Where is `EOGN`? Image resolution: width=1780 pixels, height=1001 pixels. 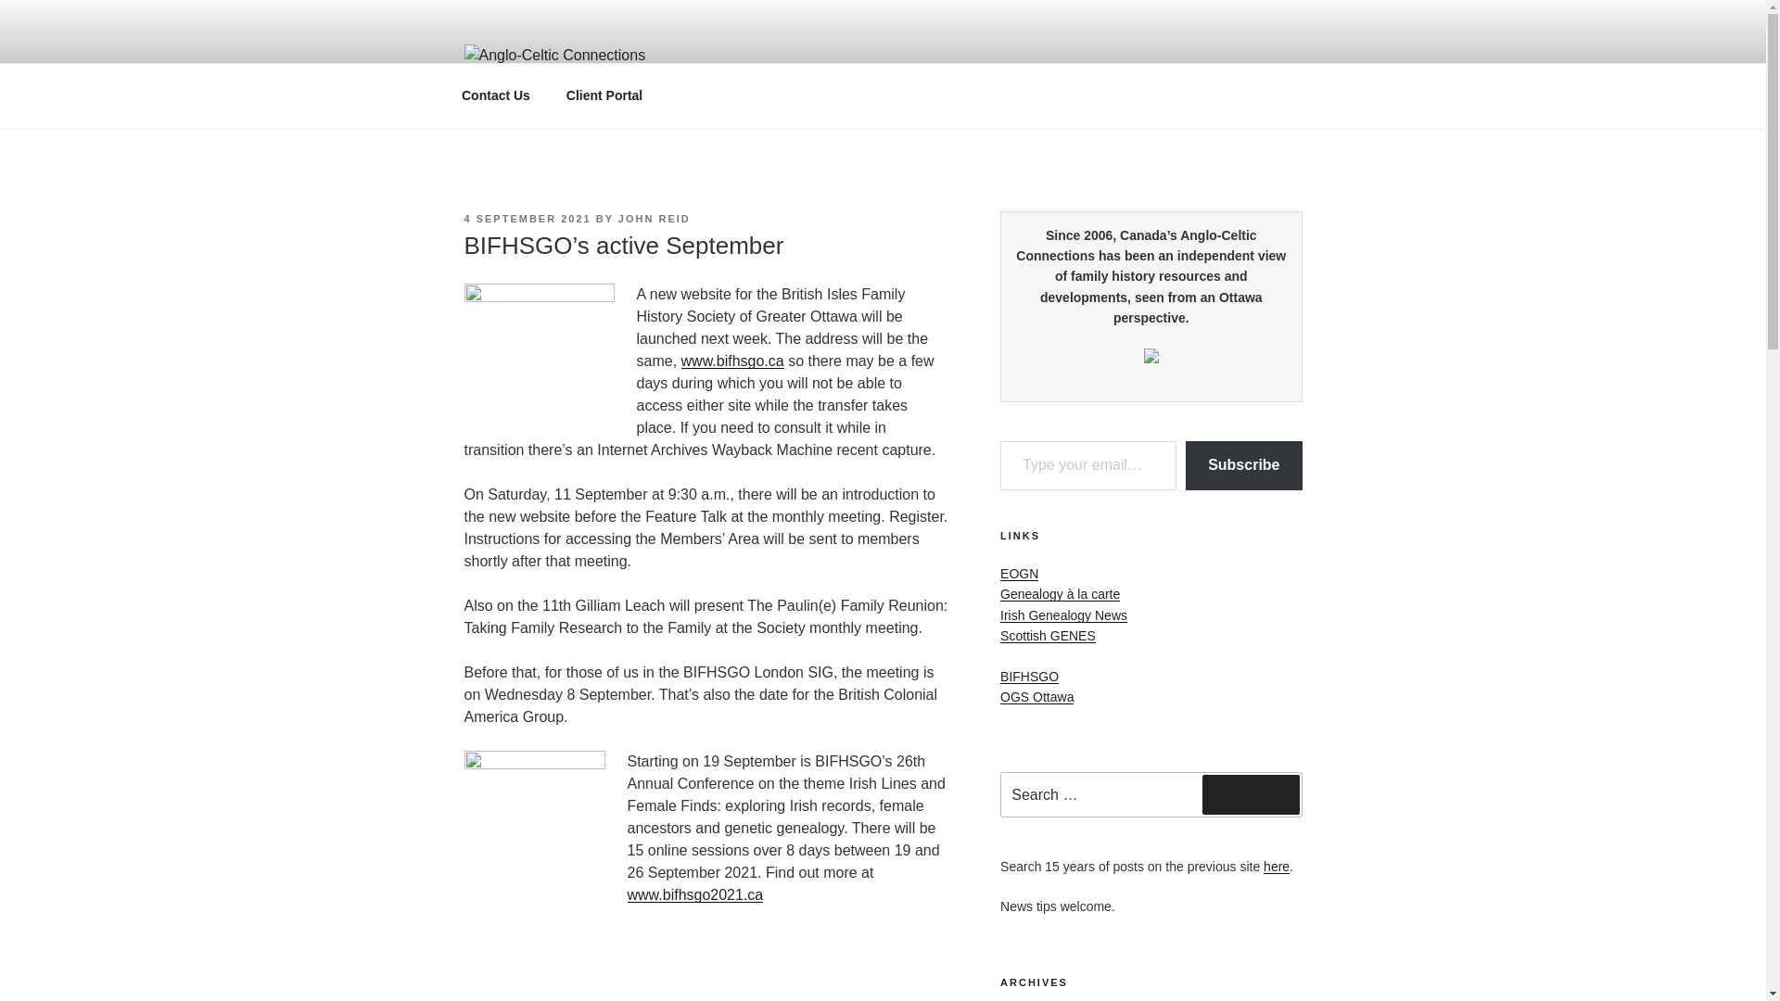
EOGN is located at coordinates (1019, 574).